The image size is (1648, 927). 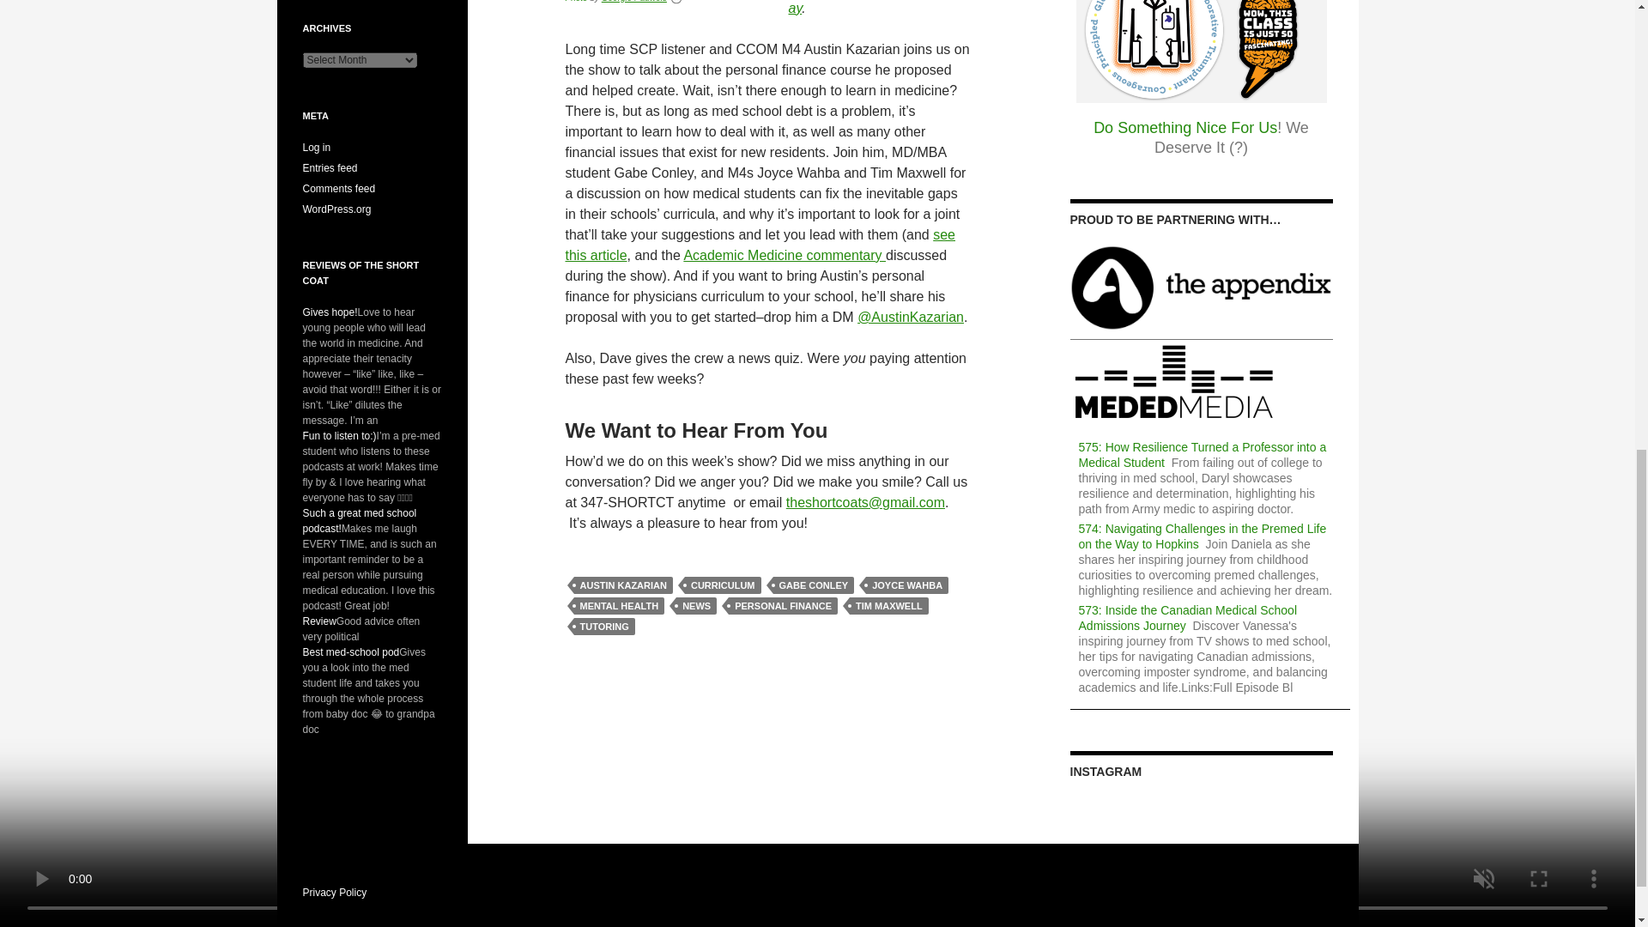 What do you see at coordinates (785, 255) in the screenshot?
I see `Academic Medicine commentary` at bounding box center [785, 255].